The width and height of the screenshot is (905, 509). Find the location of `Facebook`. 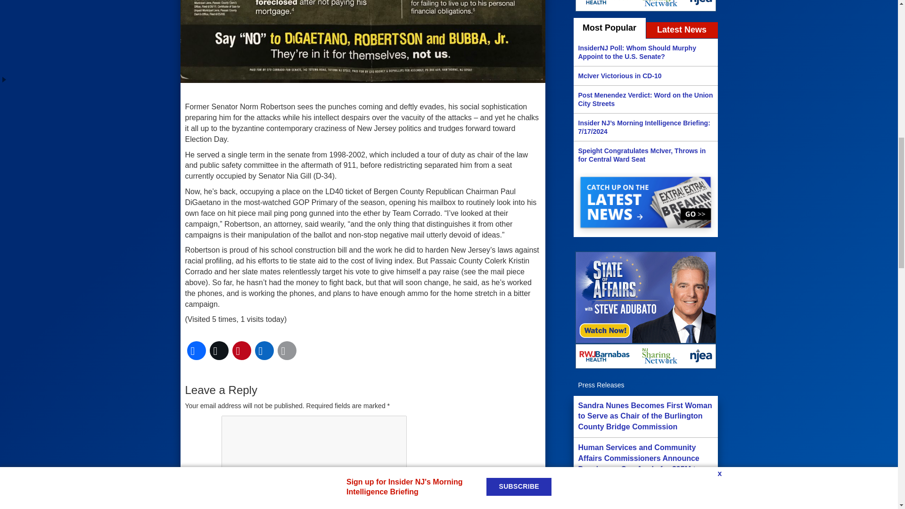

Facebook is located at coordinates (196, 351).